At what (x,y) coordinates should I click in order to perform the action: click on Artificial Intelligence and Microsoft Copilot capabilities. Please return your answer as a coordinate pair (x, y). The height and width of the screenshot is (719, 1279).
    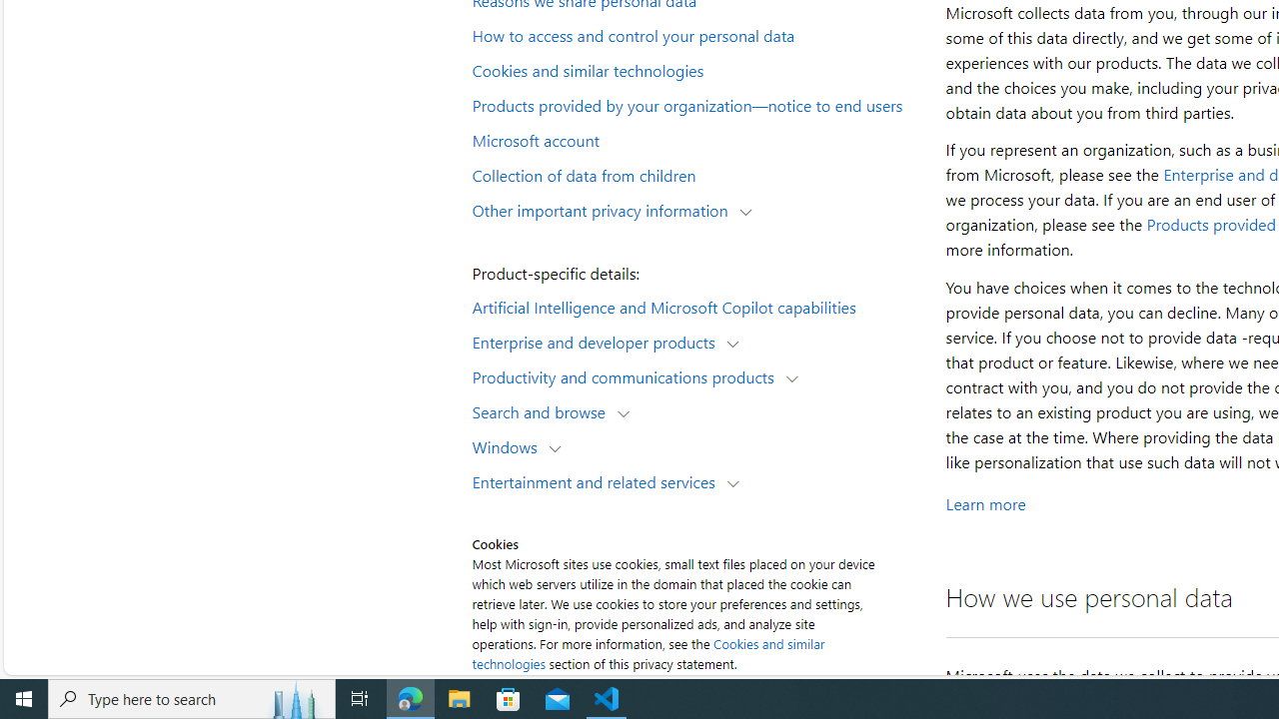
    Looking at the image, I should click on (695, 306).